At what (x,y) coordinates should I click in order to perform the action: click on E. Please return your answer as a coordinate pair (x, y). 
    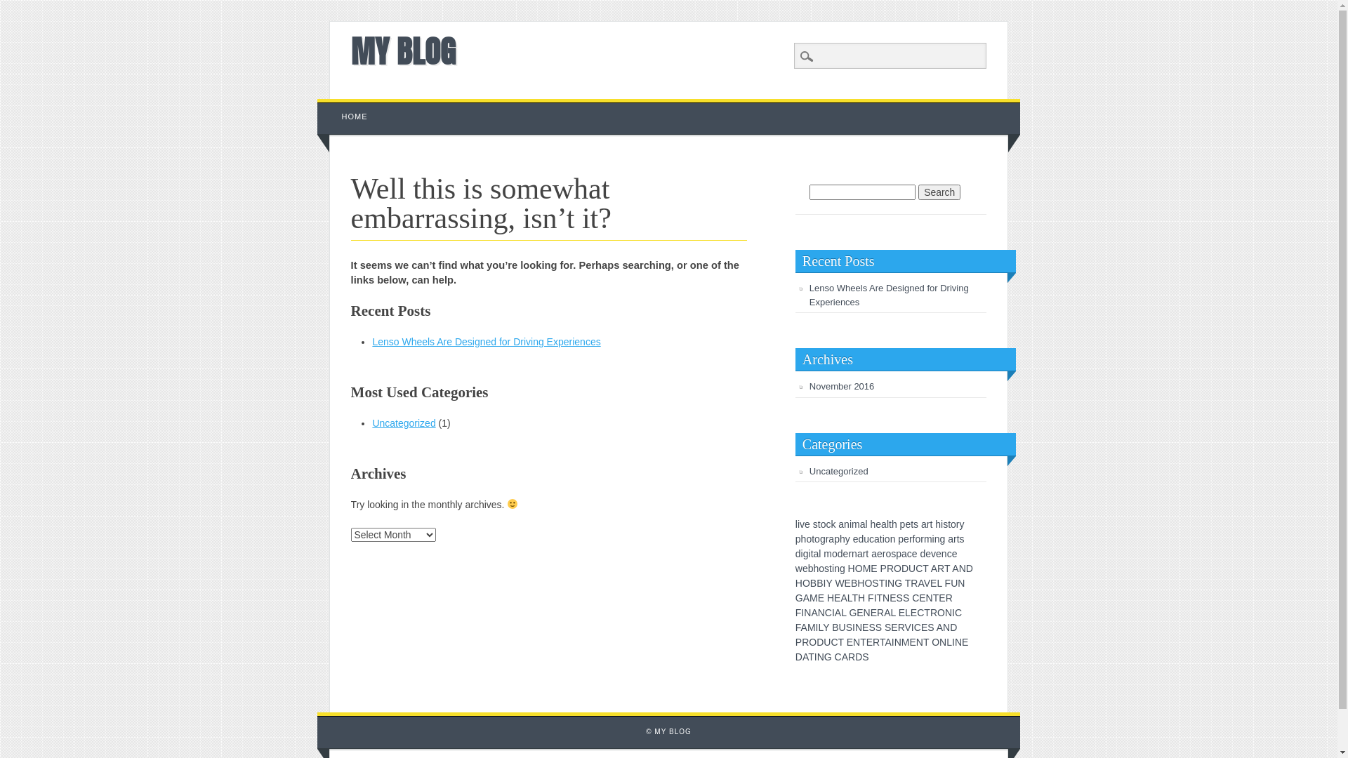
    Looking at the image, I should click on (893, 598).